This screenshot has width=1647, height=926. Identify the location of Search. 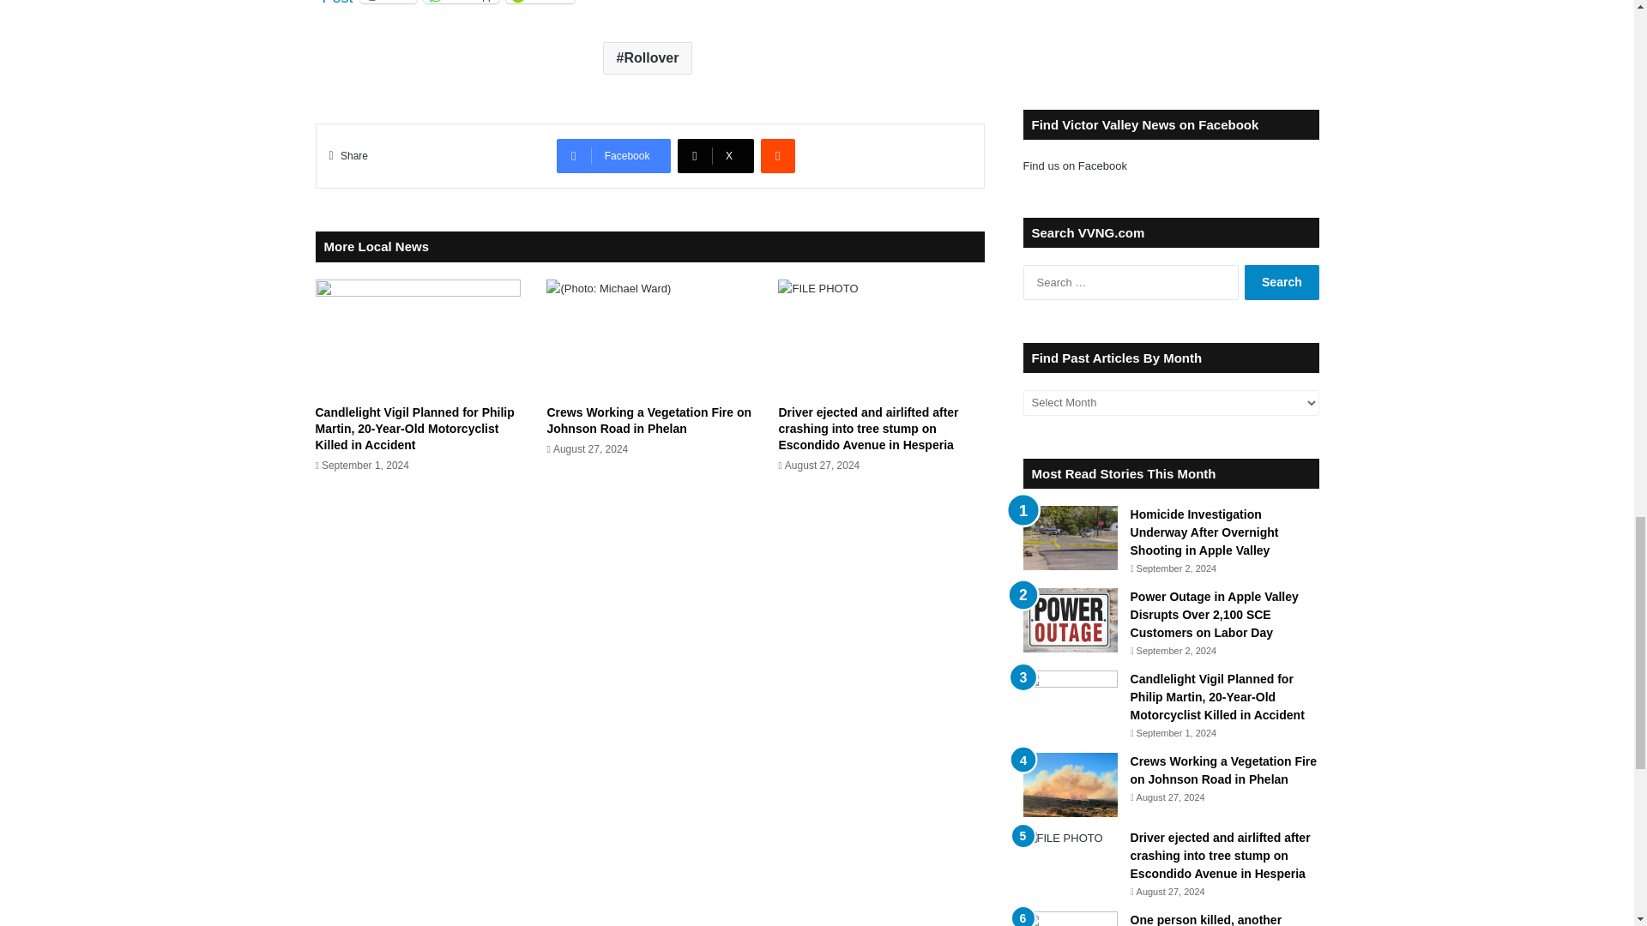
(1282, 281).